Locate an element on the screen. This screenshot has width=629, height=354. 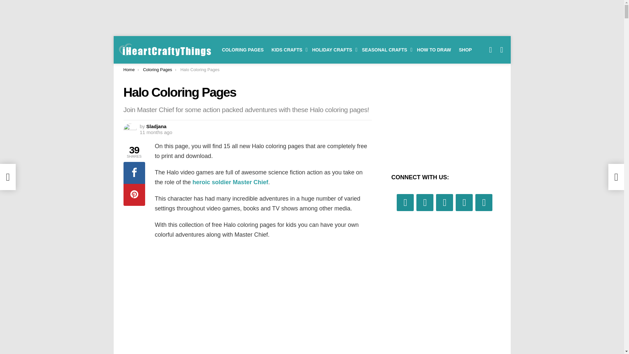
COLORING PAGES is located at coordinates (243, 50).